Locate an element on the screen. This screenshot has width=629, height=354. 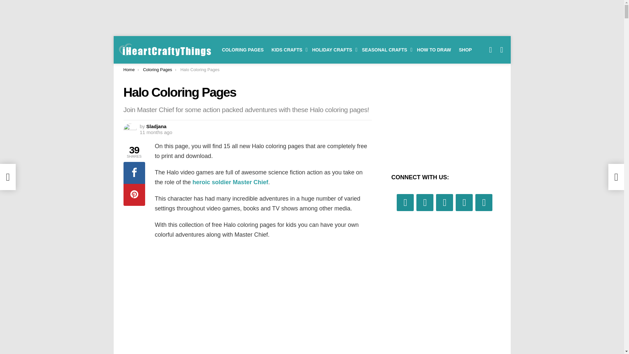
COLORING PAGES is located at coordinates (243, 50).